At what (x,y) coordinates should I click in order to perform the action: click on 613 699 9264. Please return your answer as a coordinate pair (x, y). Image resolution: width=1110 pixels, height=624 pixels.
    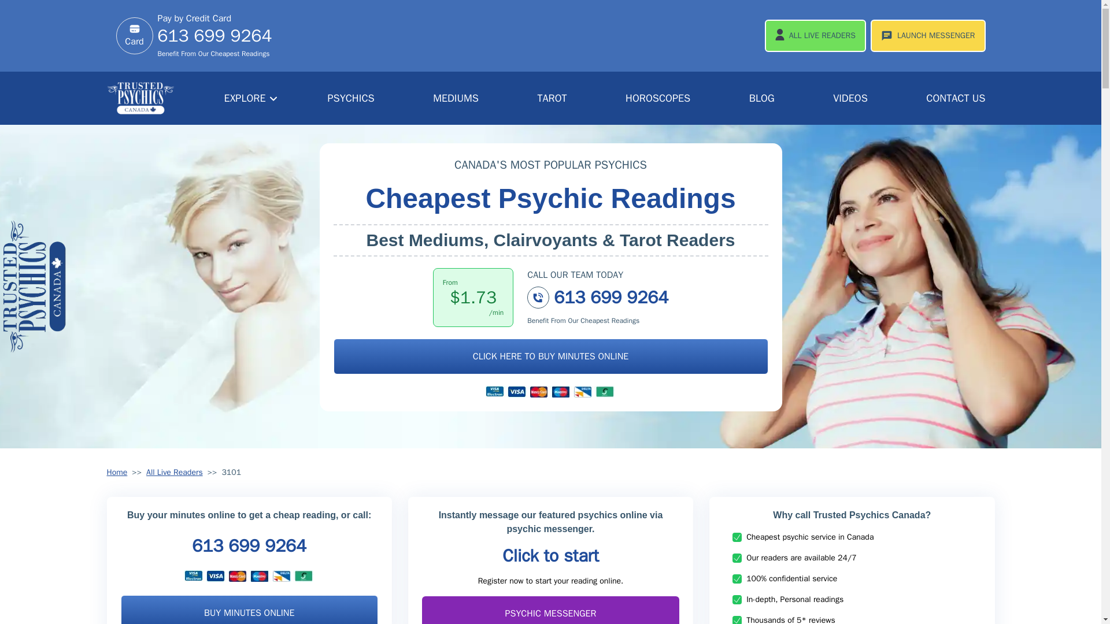
    Looking at the image, I should click on (249, 545).